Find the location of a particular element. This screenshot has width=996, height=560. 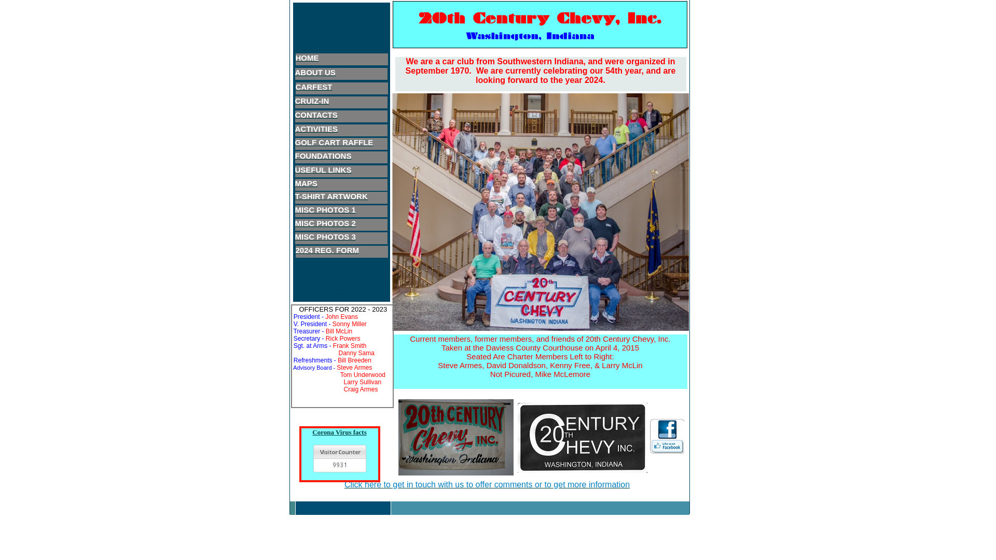

GOLF CART RAFFLE is located at coordinates (334, 143).